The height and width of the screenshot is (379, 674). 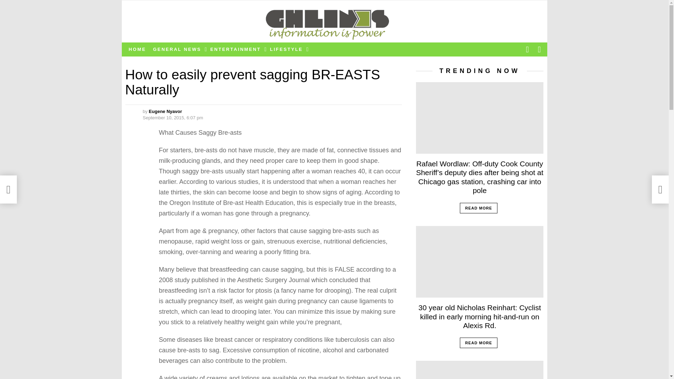 I want to click on Eugene Nyavor, so click(x=165, y=111).